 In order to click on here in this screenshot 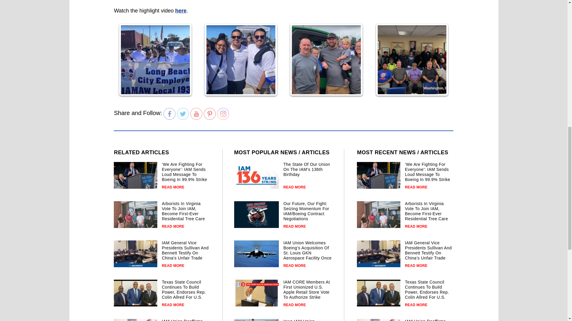, I will do `click(181, 11)`.